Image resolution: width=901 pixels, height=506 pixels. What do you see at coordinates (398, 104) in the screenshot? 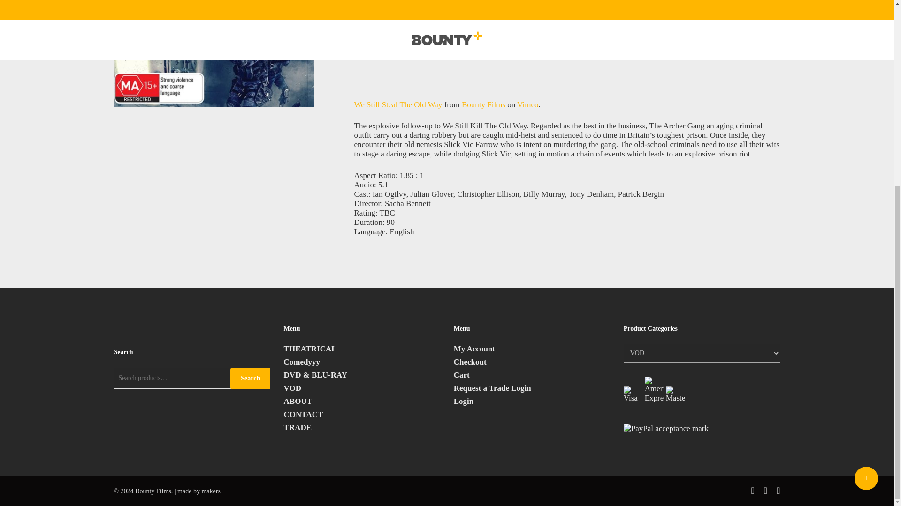
I see `We Still Steal The Old Way` at bounding box center [398, 104].